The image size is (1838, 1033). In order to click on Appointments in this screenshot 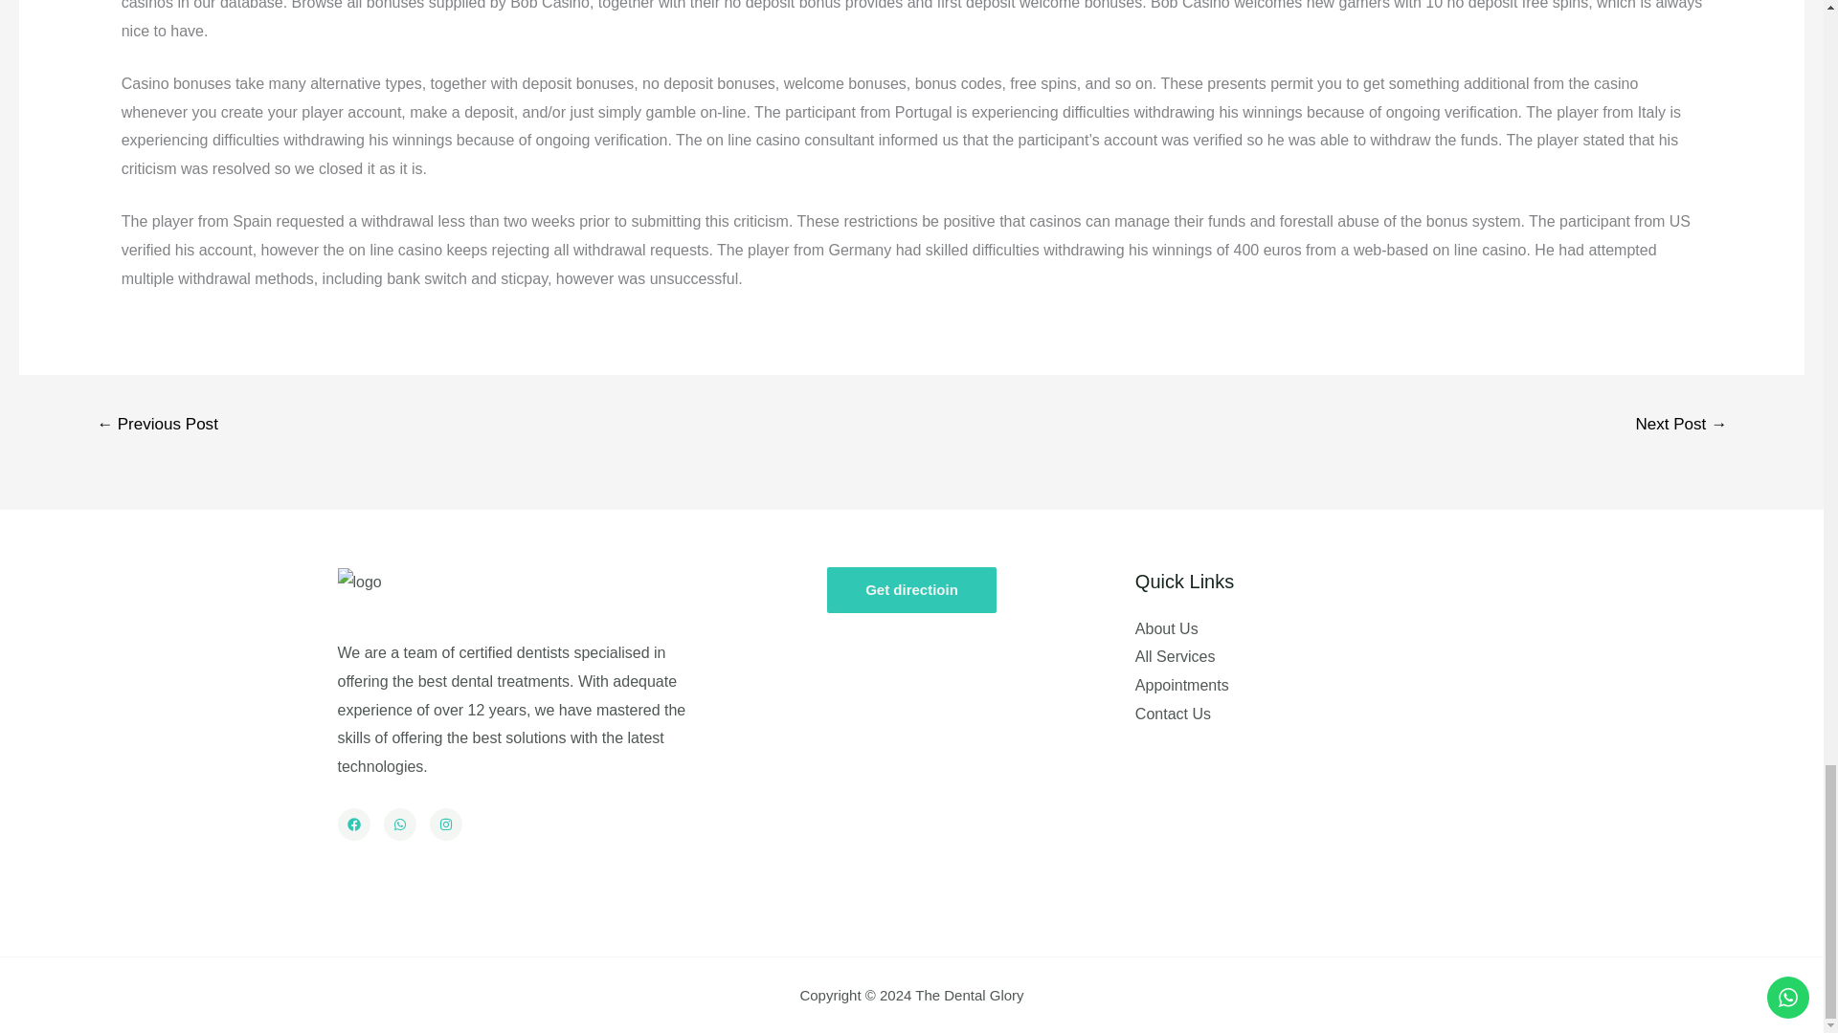, I will do `click(1182, 685)`.